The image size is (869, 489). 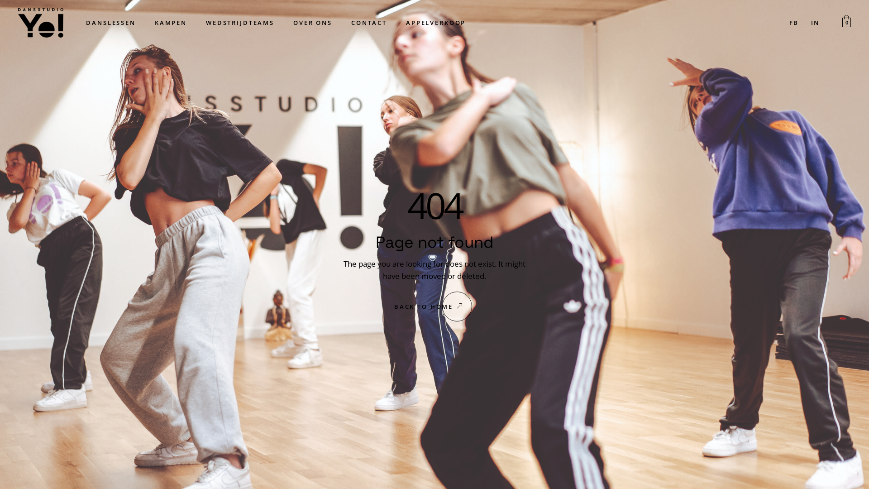 What do you see at coordinates (793, 23) in the screenshot?
I see `FB` at bounding box center [793, 23].